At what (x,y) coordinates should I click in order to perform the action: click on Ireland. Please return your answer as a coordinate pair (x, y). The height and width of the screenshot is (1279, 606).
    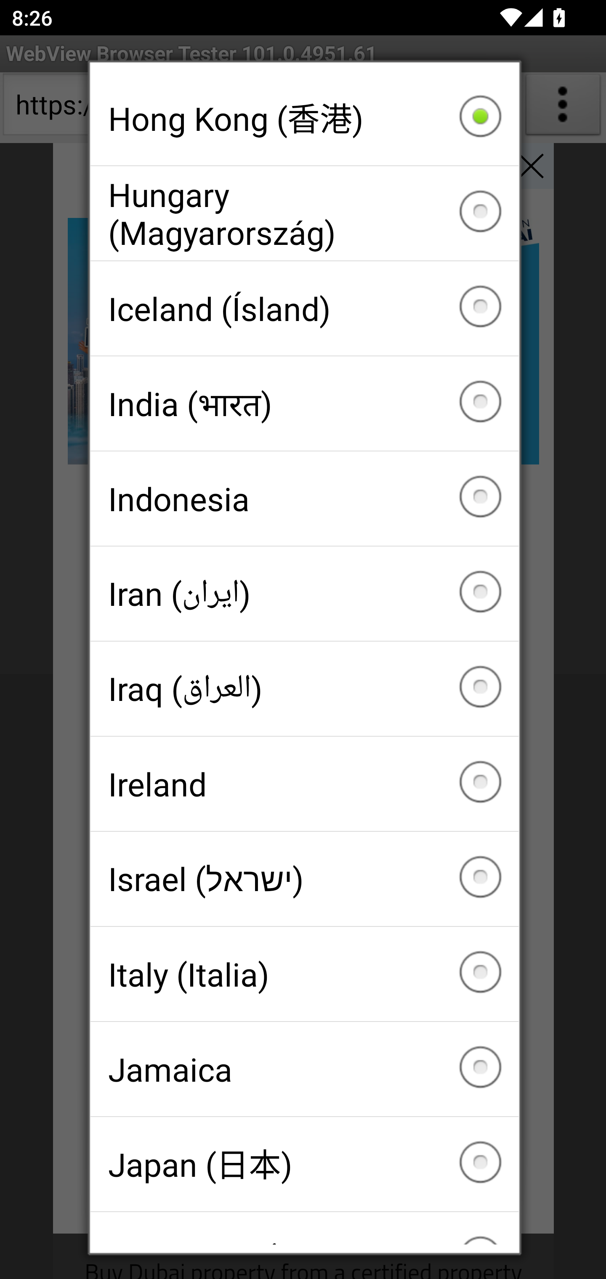
    Looking at the image, I should click on (304, 784).